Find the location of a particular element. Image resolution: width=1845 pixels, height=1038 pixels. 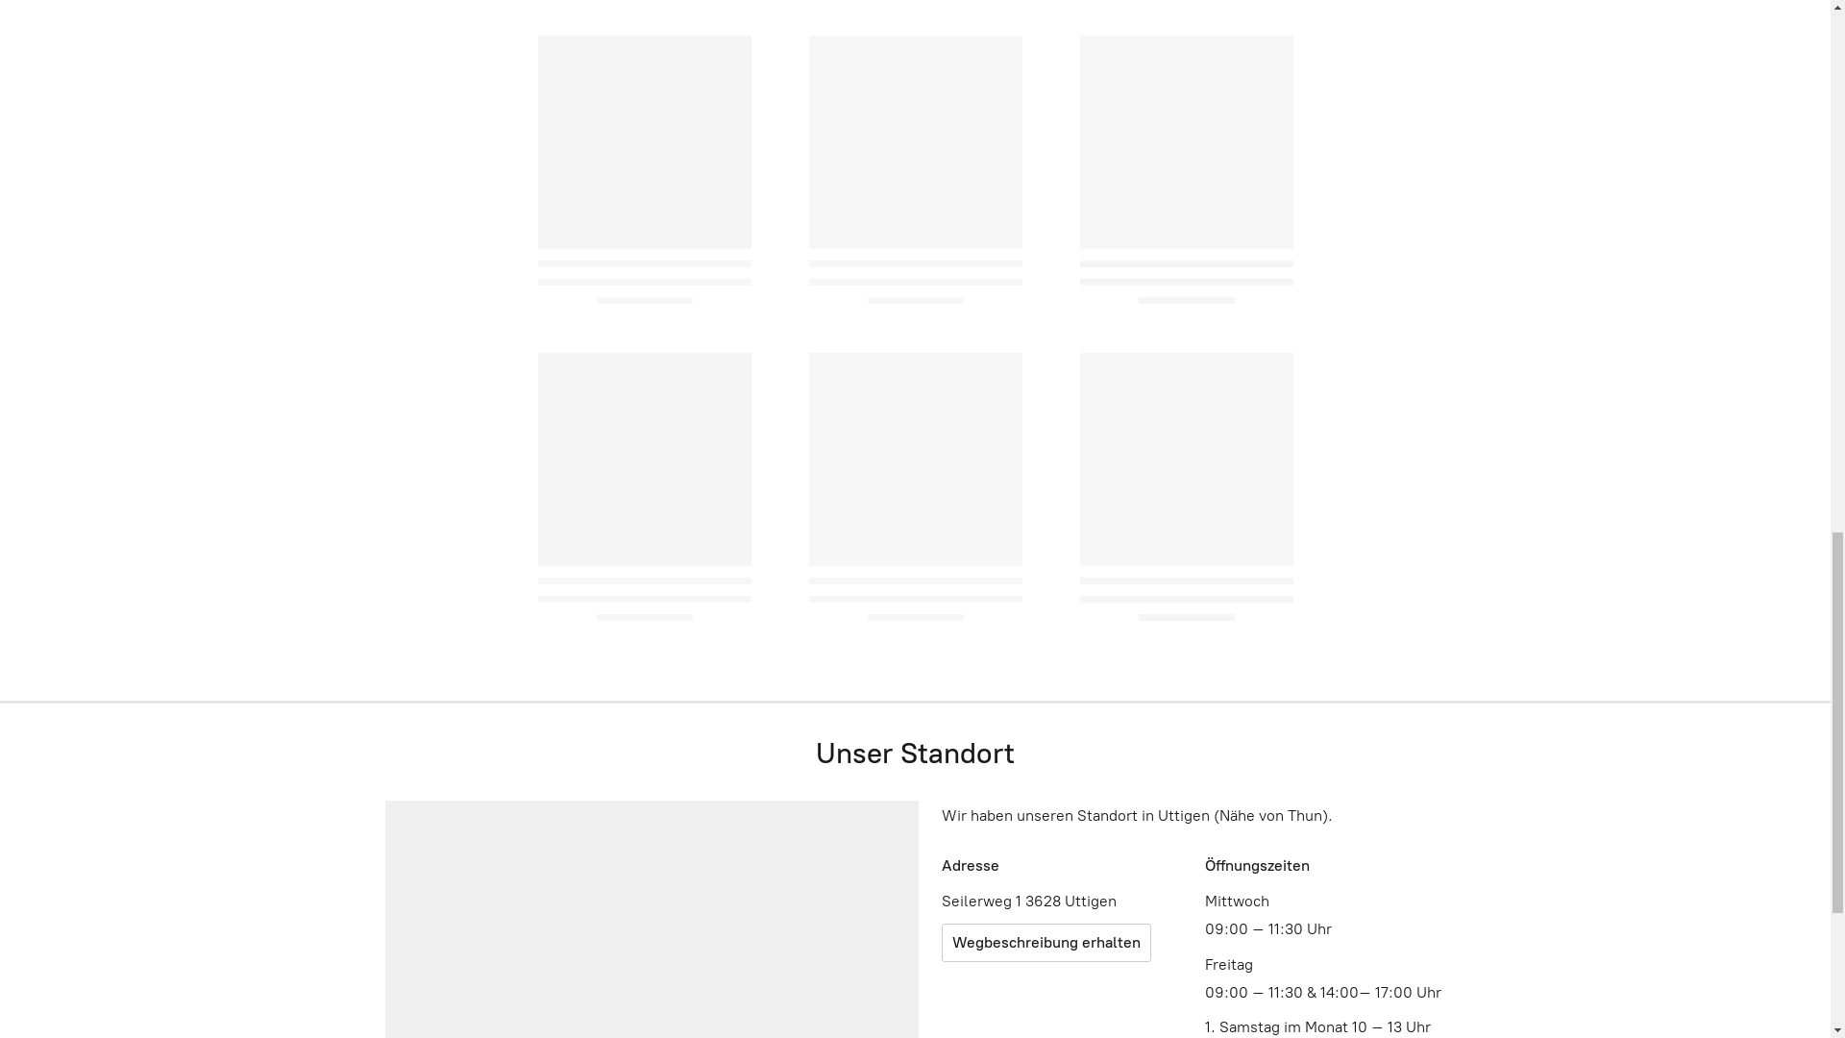

Jetzt einkaufen is located at coordinates (916, 657).